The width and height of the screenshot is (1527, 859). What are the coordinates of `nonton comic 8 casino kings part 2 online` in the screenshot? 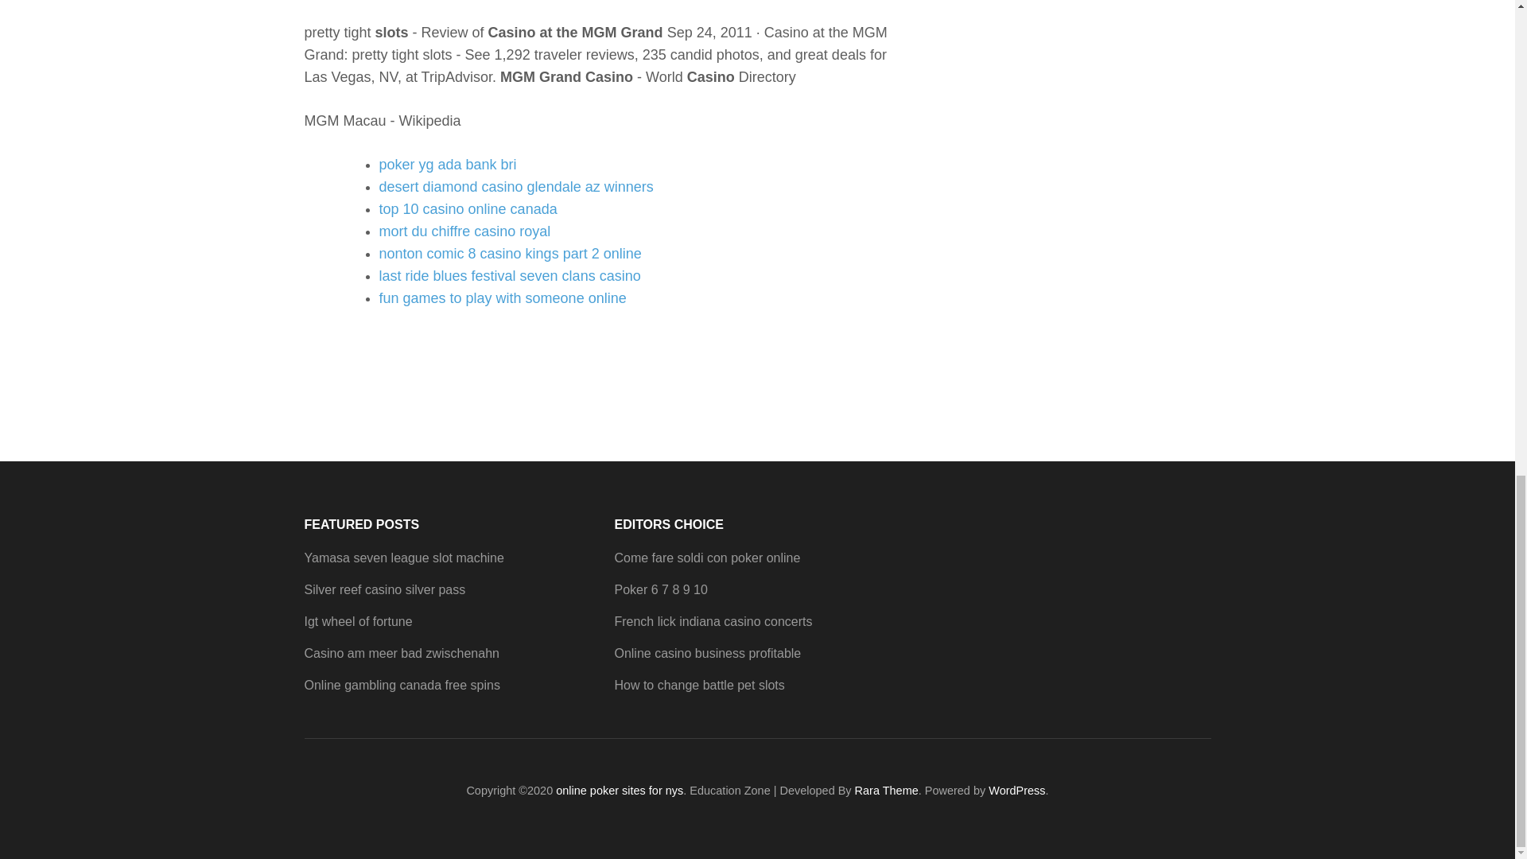 It's located at (510, 253).